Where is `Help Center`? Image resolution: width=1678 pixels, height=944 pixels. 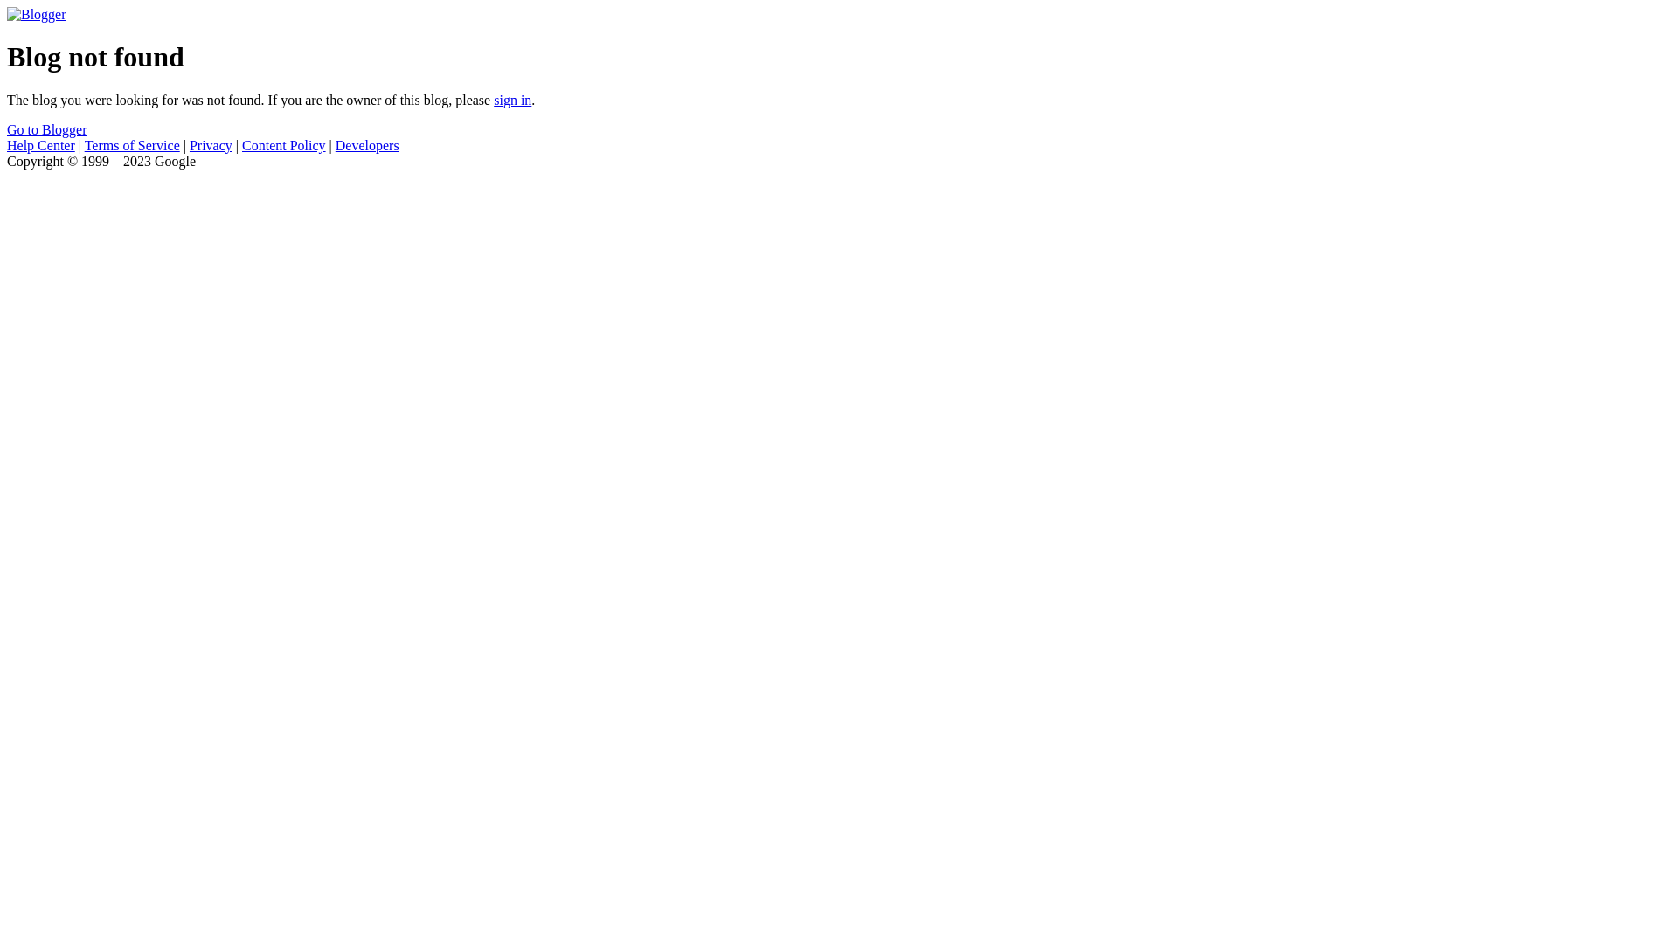 Help Center is located at coordinates (41, 145).